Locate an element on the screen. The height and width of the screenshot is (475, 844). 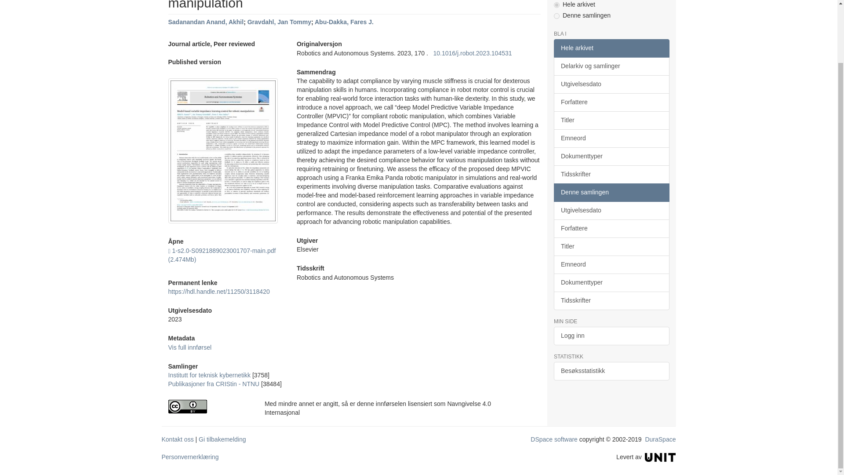
Hele arkivet is located at coordinates (611, 48).